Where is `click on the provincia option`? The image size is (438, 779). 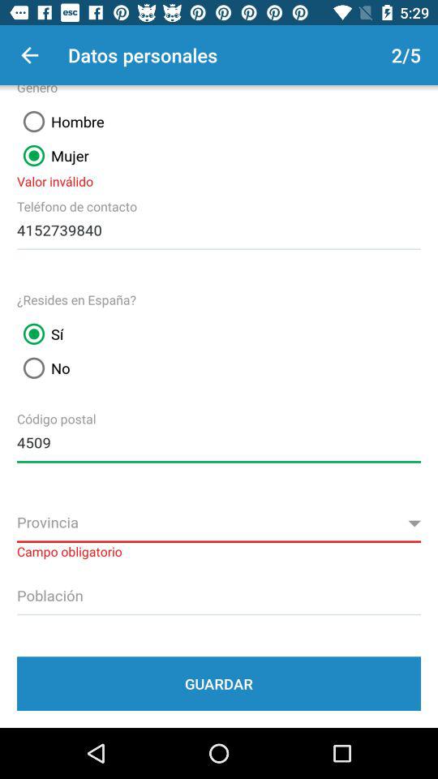
click on the provincia option is located at coordinates (219, 523).